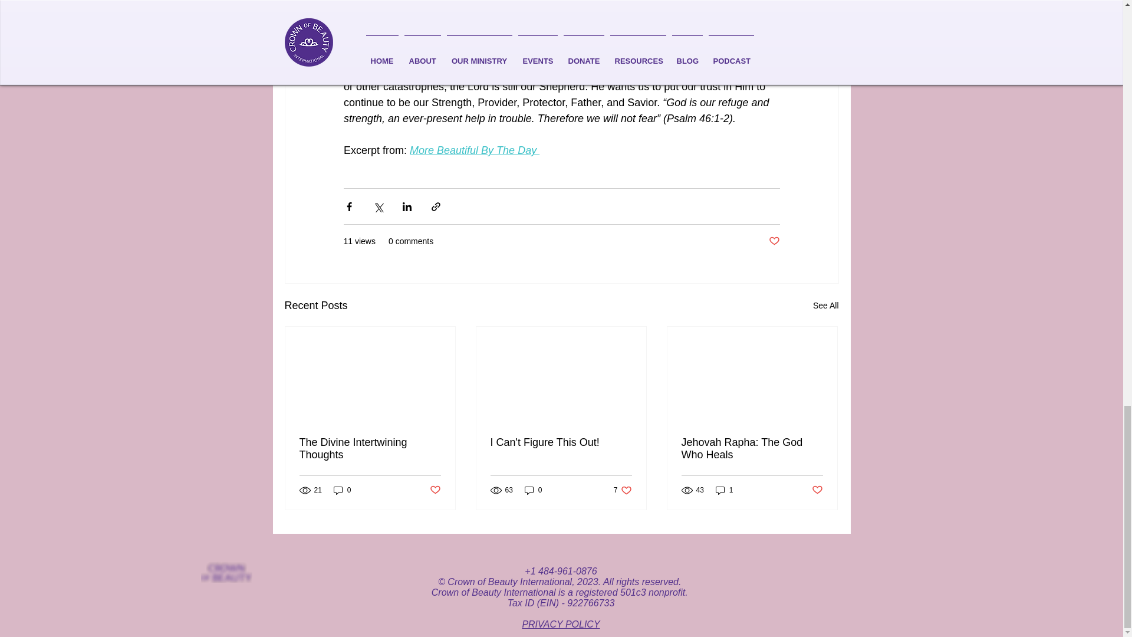 The width and height of the screenshot is (1132, 637). What do you see at coordinates (475, 150) in the screenshot?
I see `More Beautiful By The Day ` at bounding box center [475, 150].